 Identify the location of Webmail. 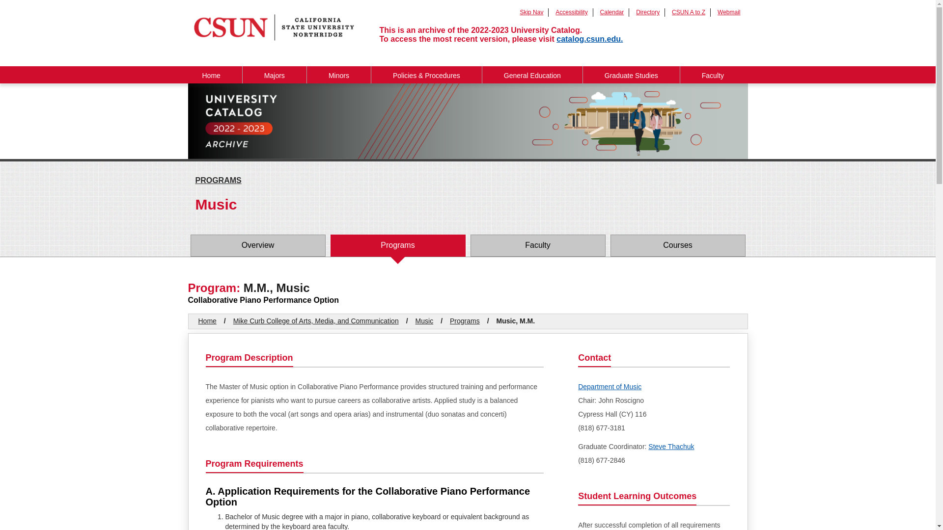
(729, 12).